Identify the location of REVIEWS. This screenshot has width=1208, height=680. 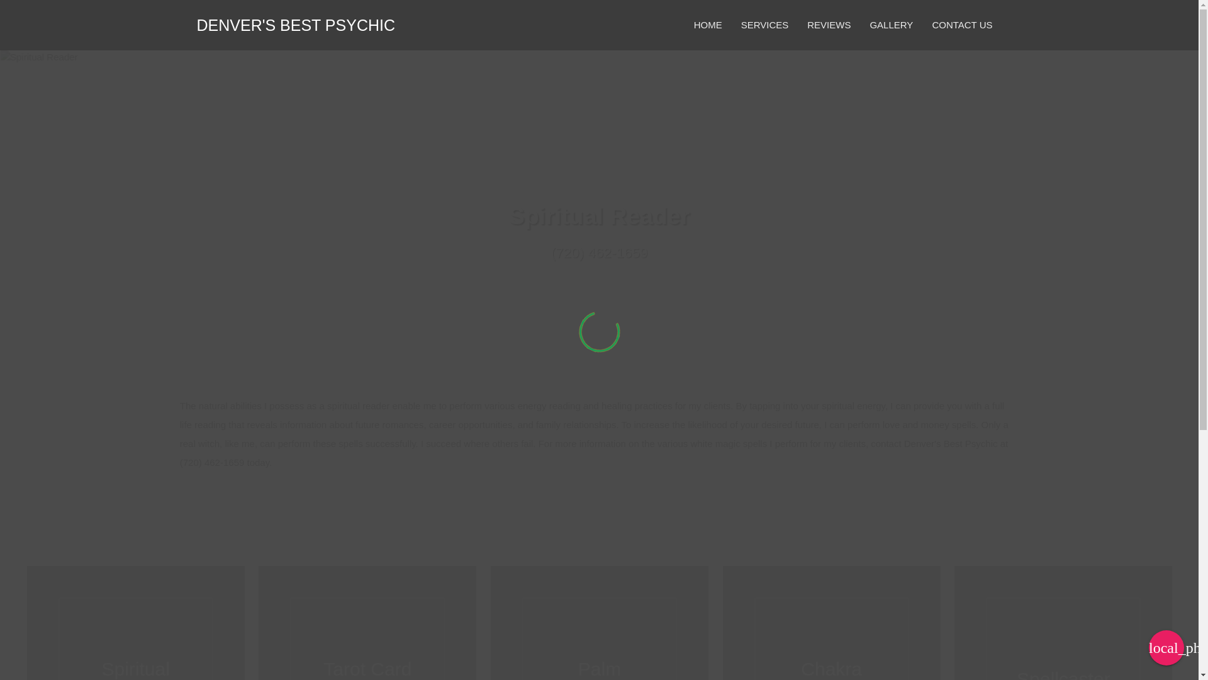
(829, 25).